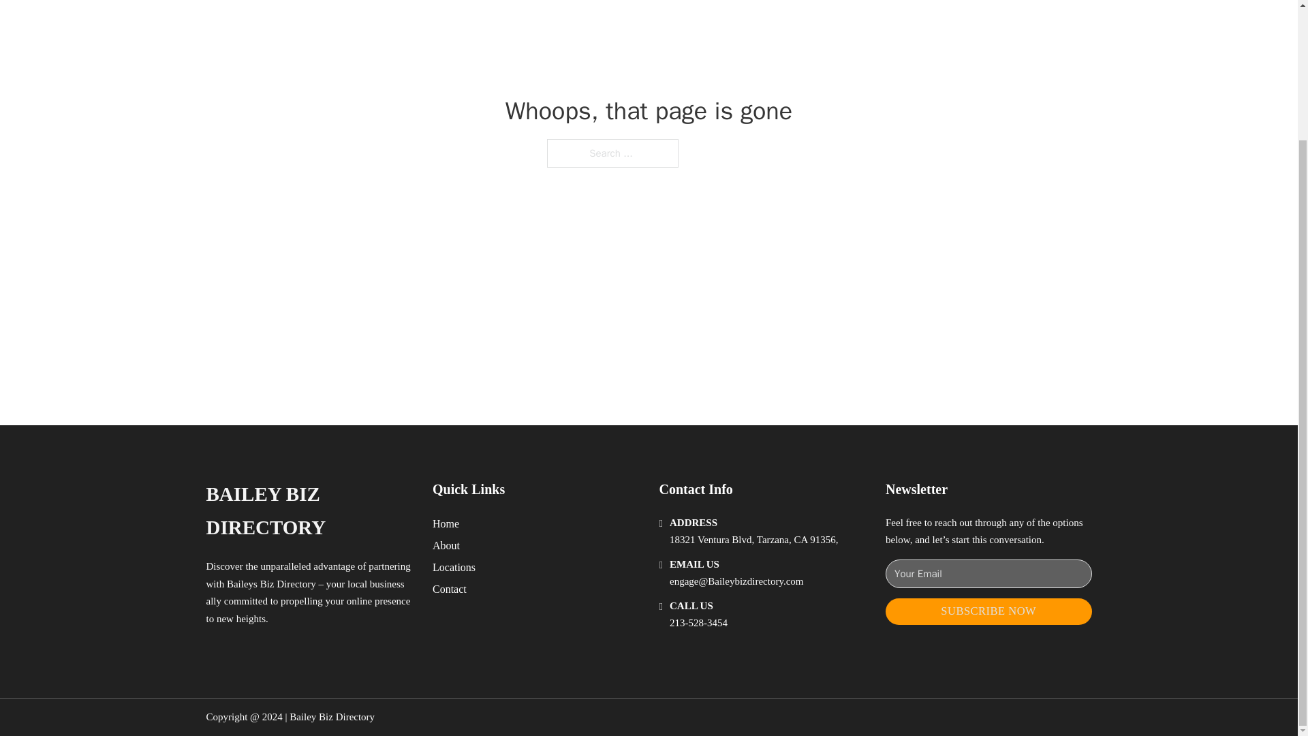 This screenshot has width=1308, height=736. Describe the element at coordinates (446, 545) in the screenshot. I see `About` at that location.